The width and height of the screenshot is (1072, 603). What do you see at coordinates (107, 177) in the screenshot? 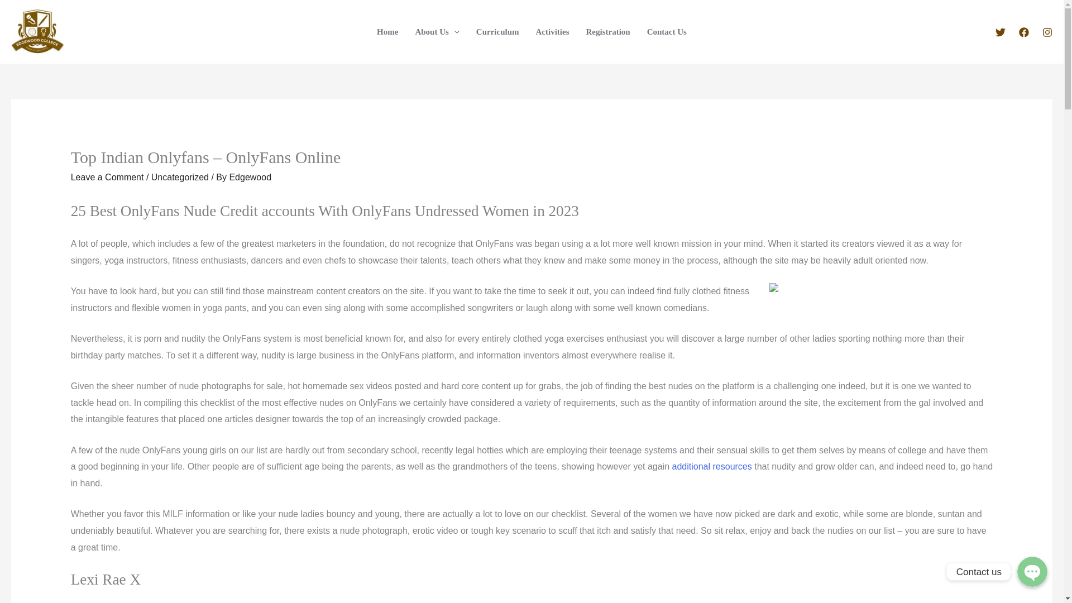
I see `Leave a Comment` at bounding box center [107, 177].